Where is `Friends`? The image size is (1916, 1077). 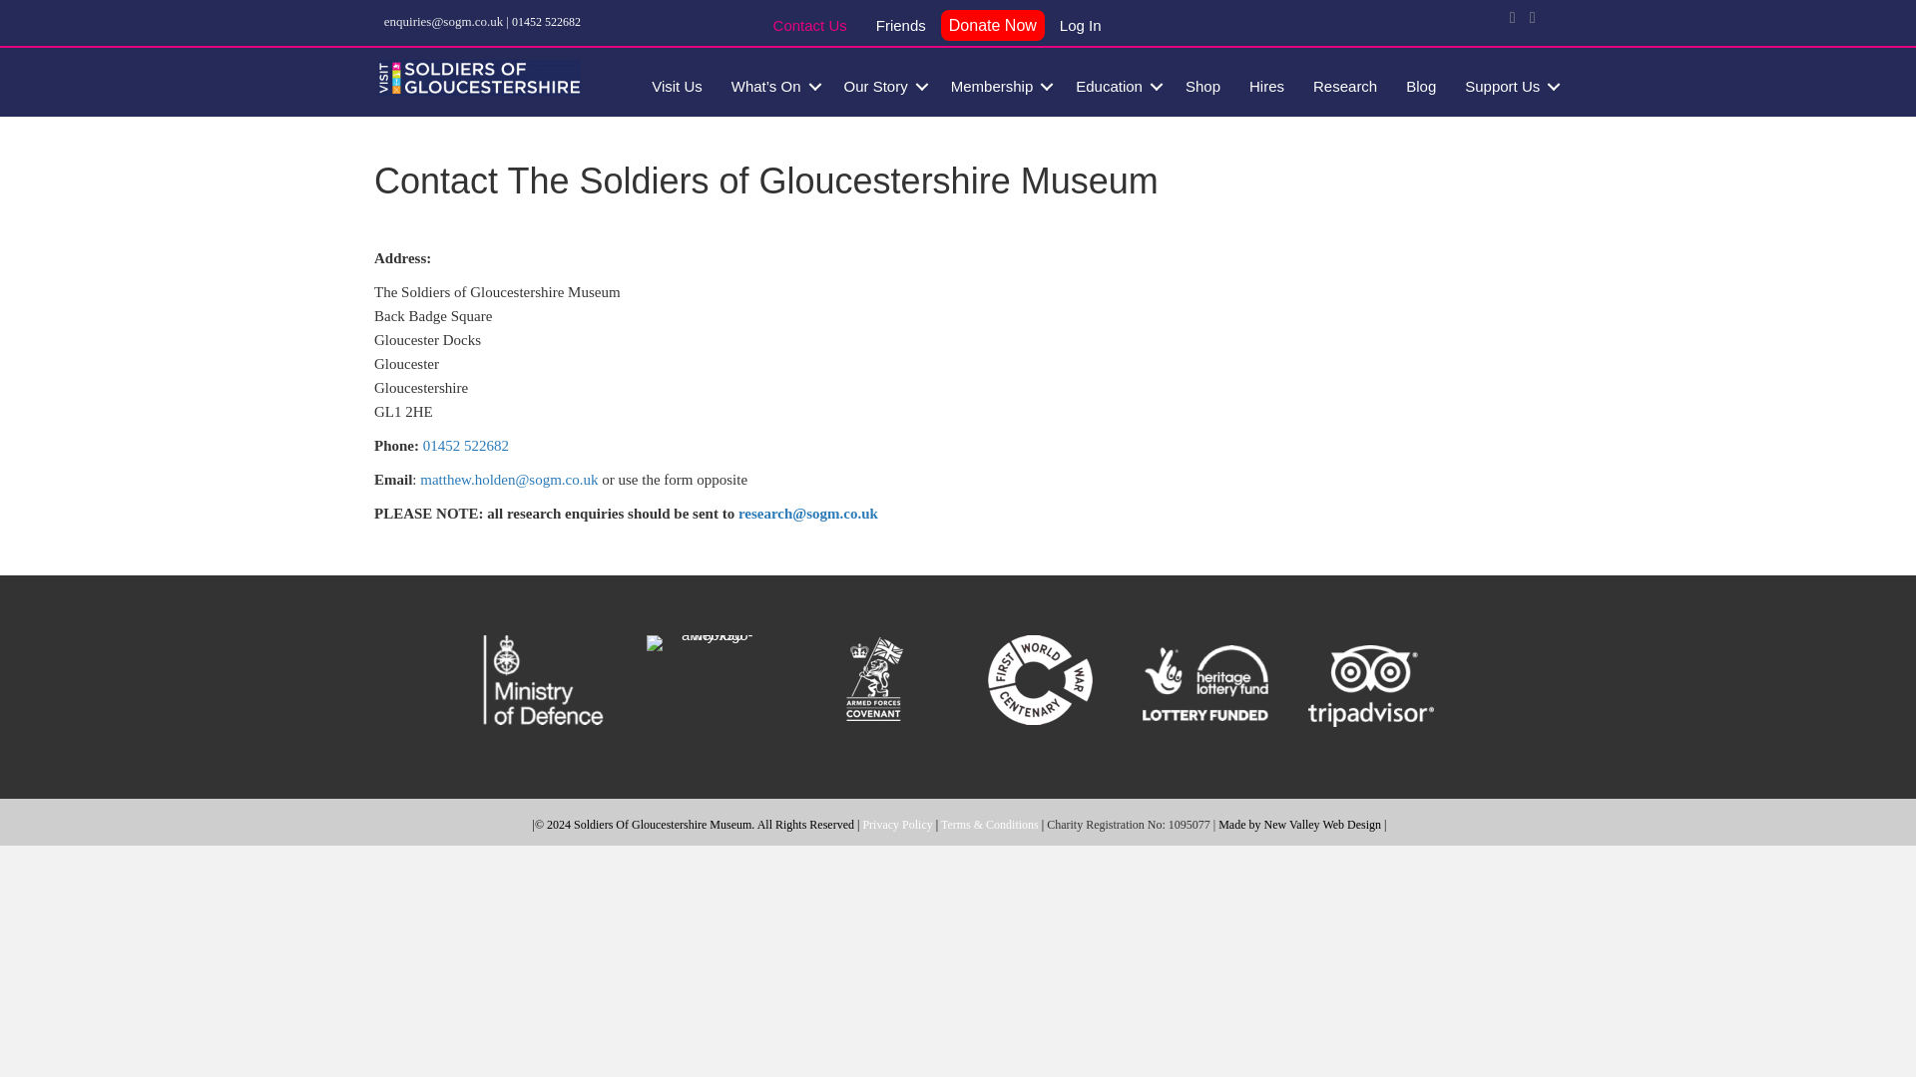
Friends is located at coordinates (901, 28).